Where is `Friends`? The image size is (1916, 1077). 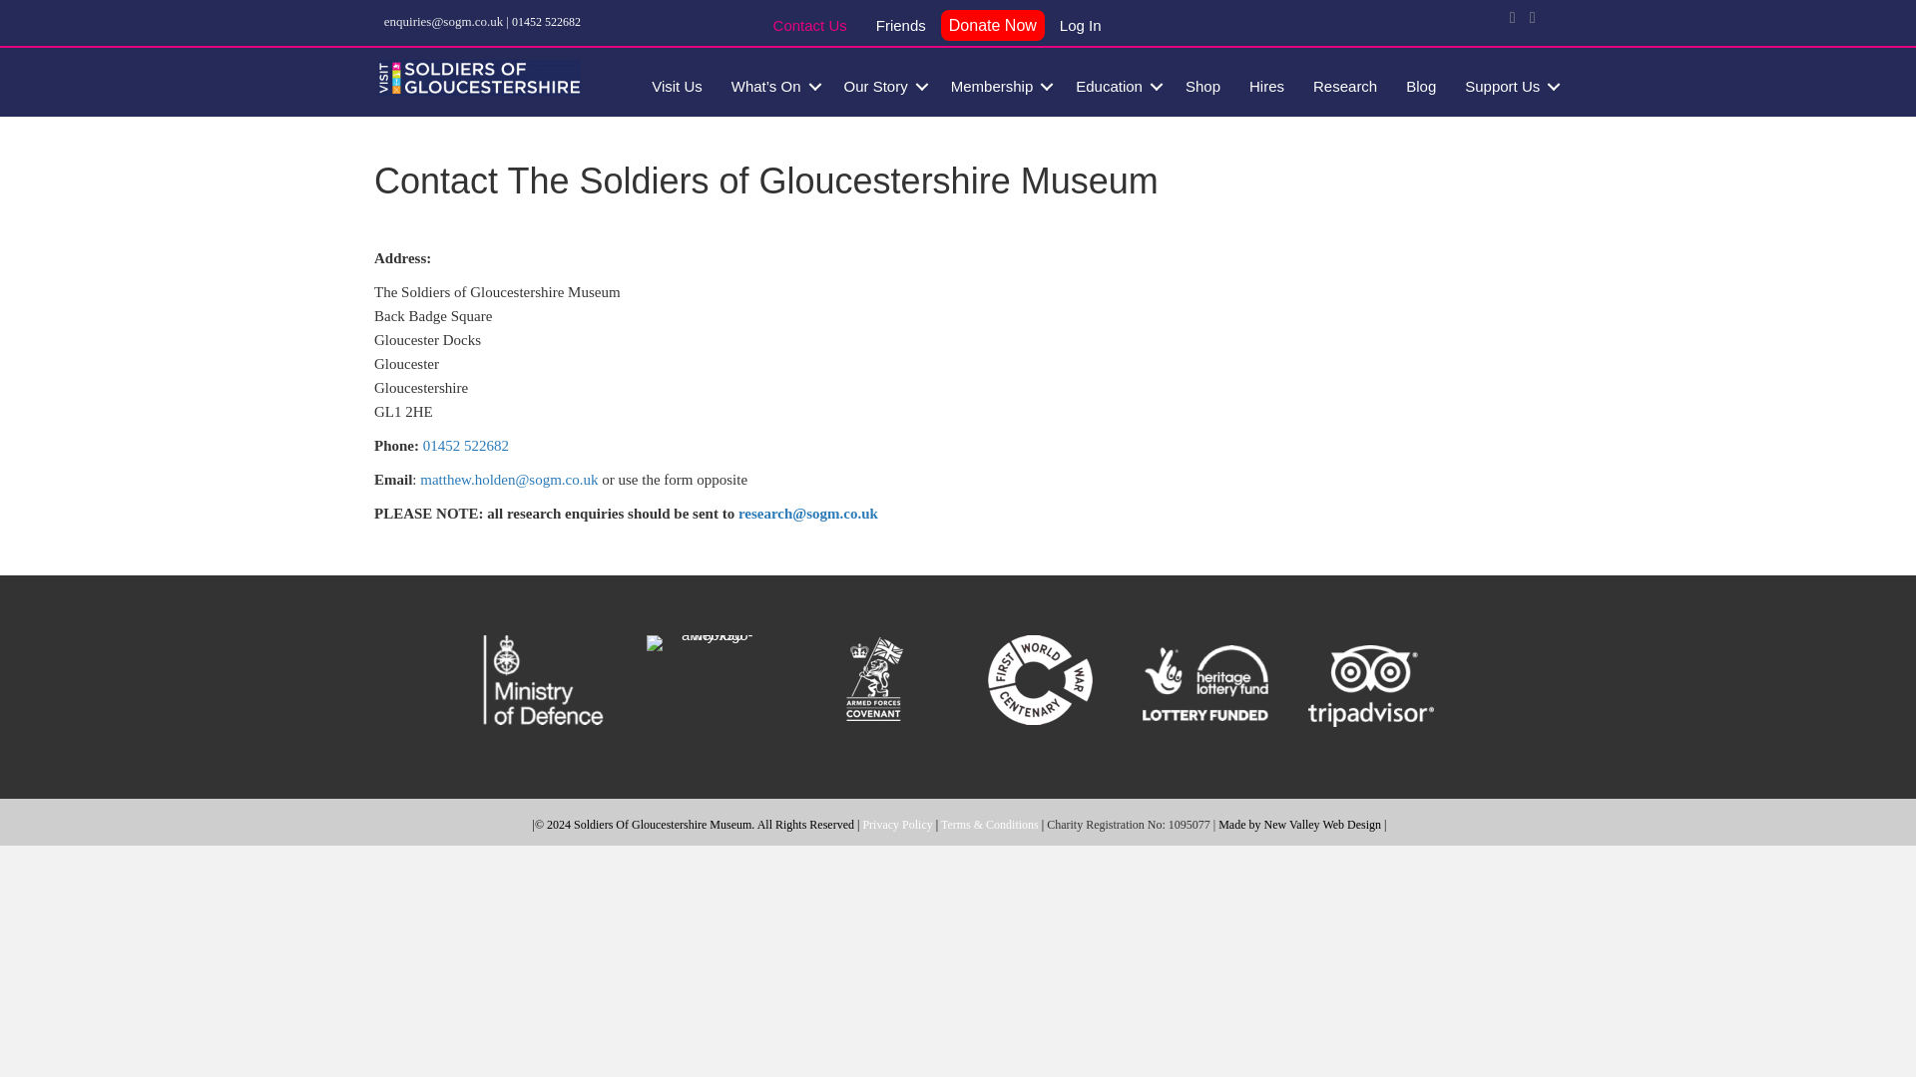
Friends is located at coordinates (901, 28).